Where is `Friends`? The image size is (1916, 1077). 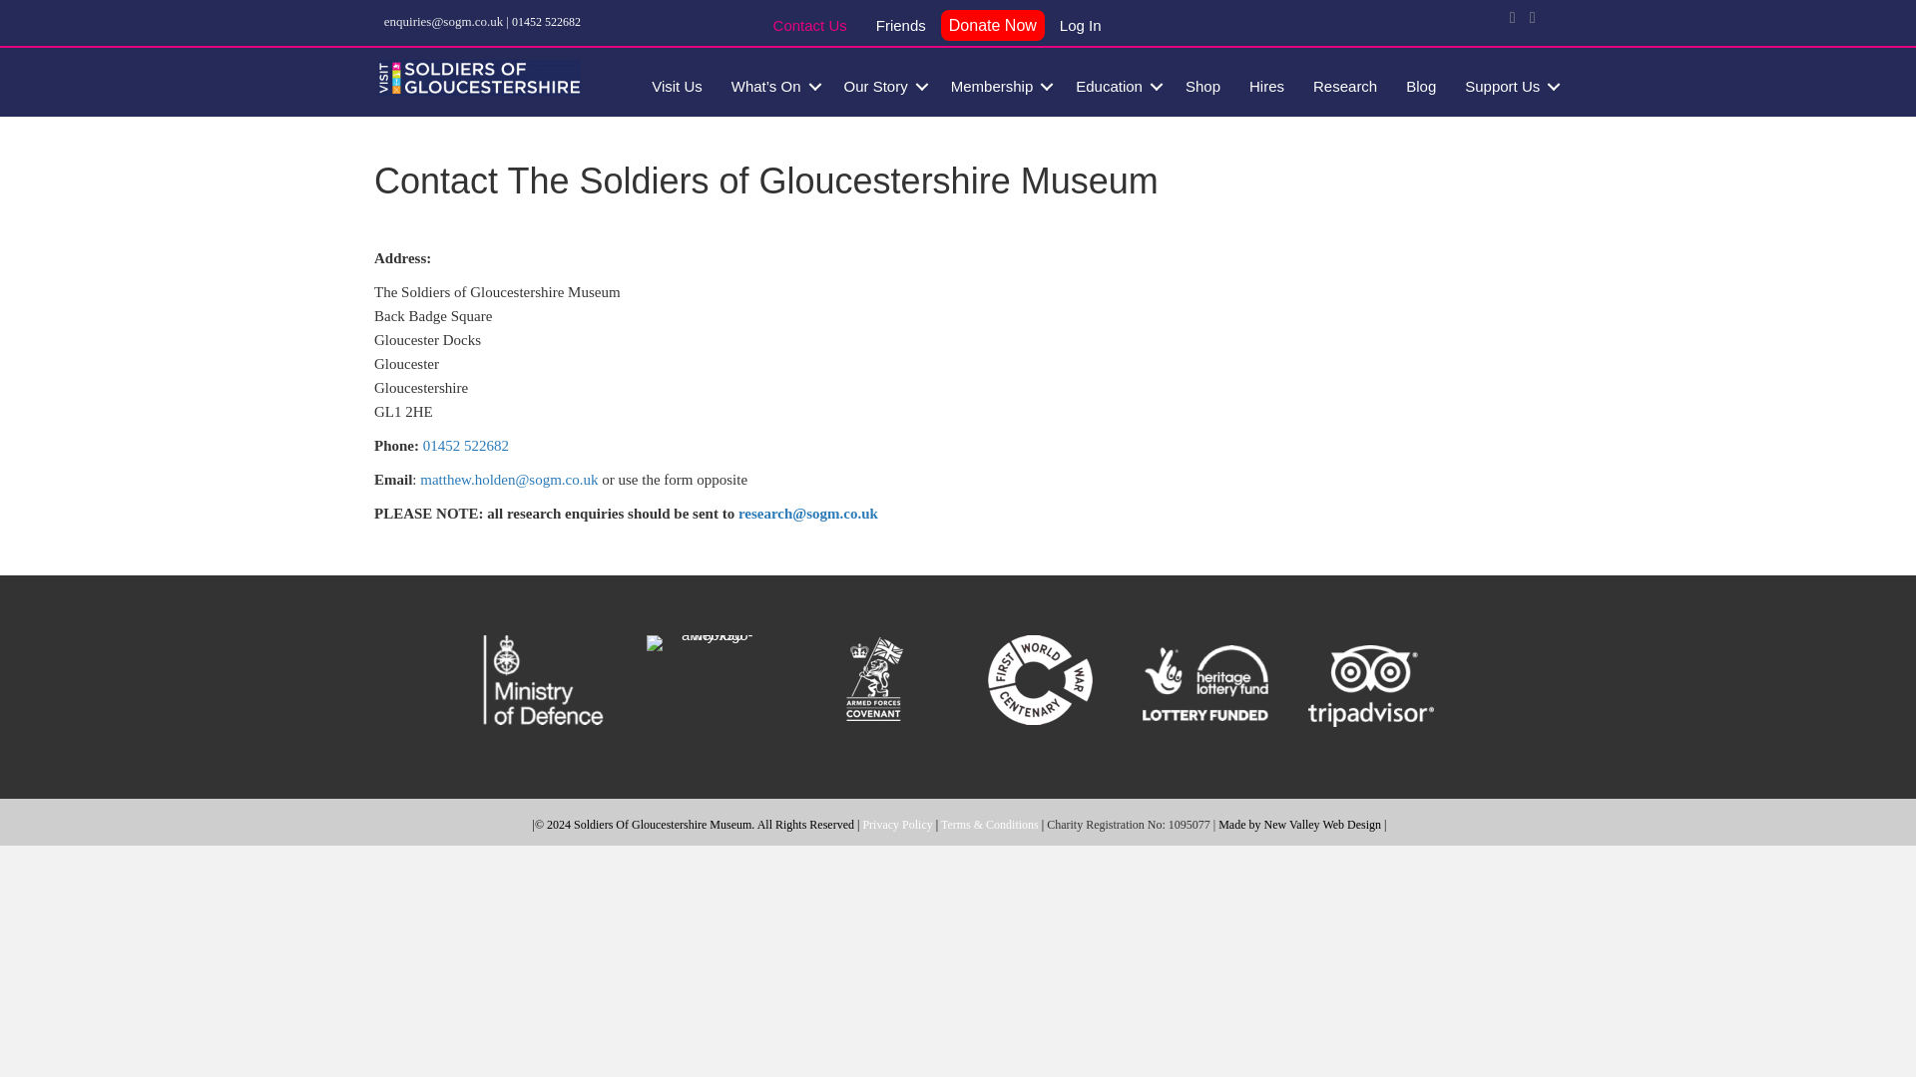
Friends is located at coordinates (901, 28).